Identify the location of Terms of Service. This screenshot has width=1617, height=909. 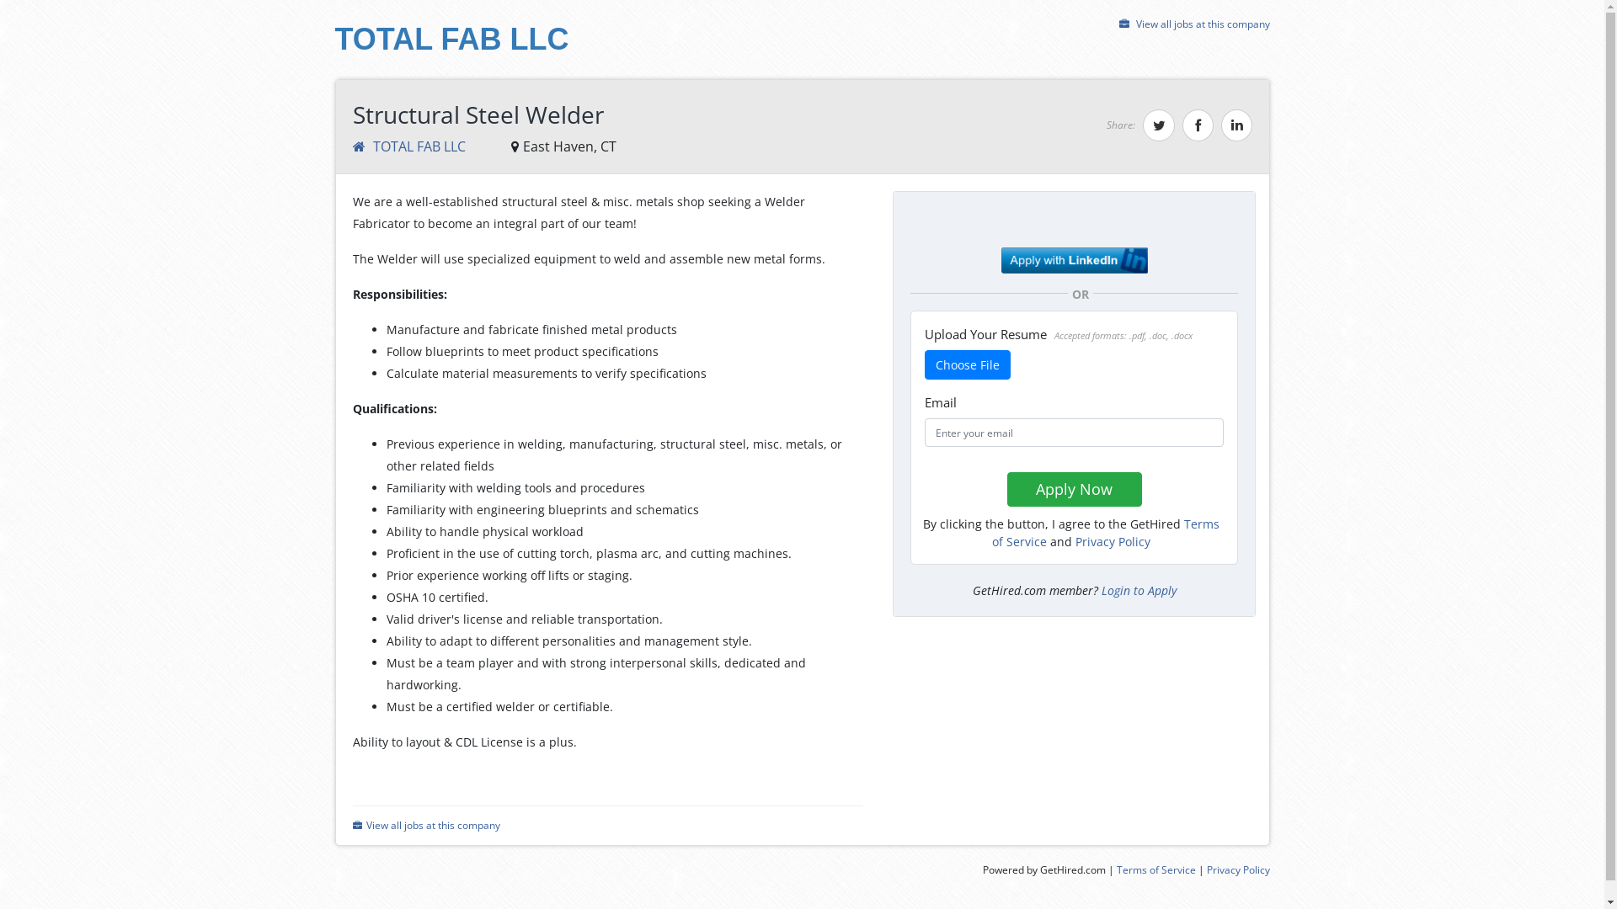
(1156, 870).